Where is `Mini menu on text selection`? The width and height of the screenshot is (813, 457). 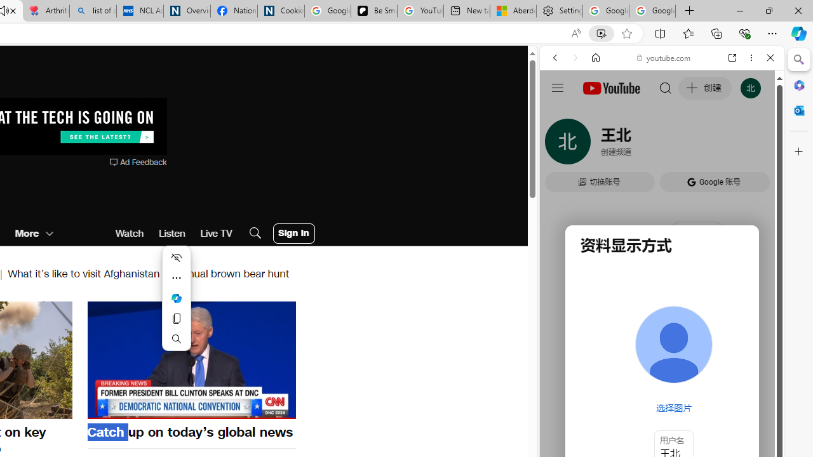 Mini menu on text selection is located at coordinates (176, 306).